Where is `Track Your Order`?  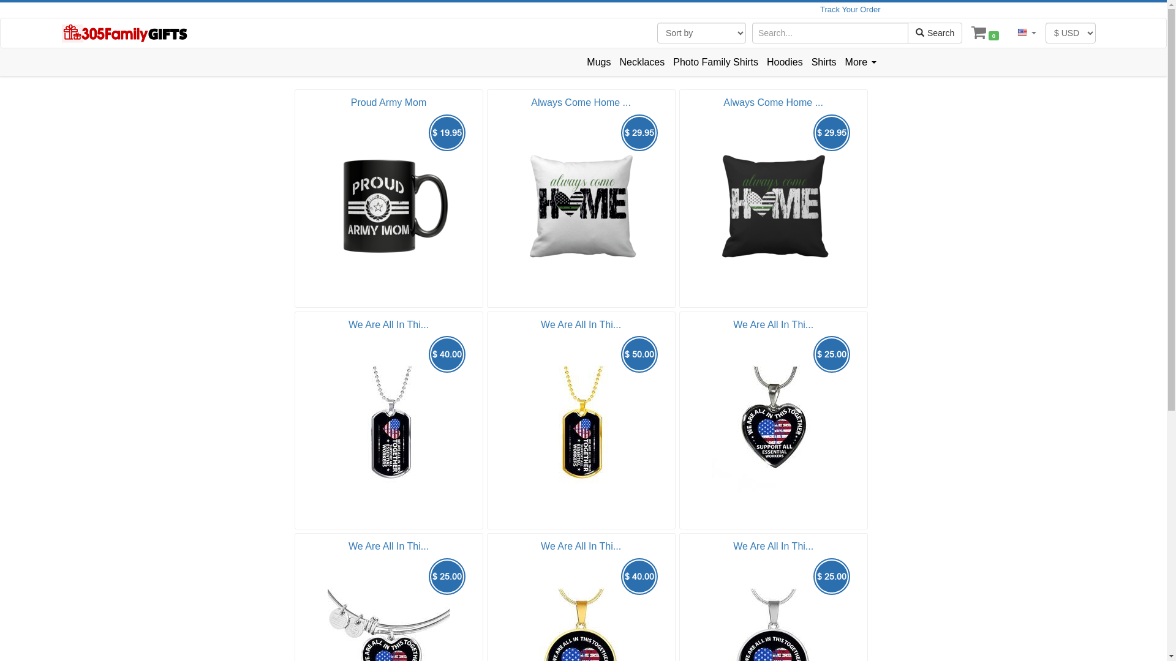
Track Your Order is located at coordinates (850, 10).